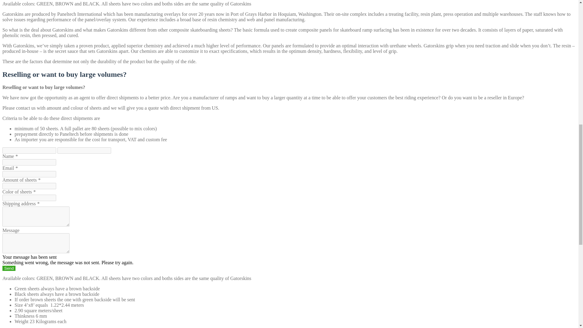 The image size is (583, 328). What do you see at coordinates (9, 268) in the screenshot?
I see `Send` at bounding box center [9, 268].